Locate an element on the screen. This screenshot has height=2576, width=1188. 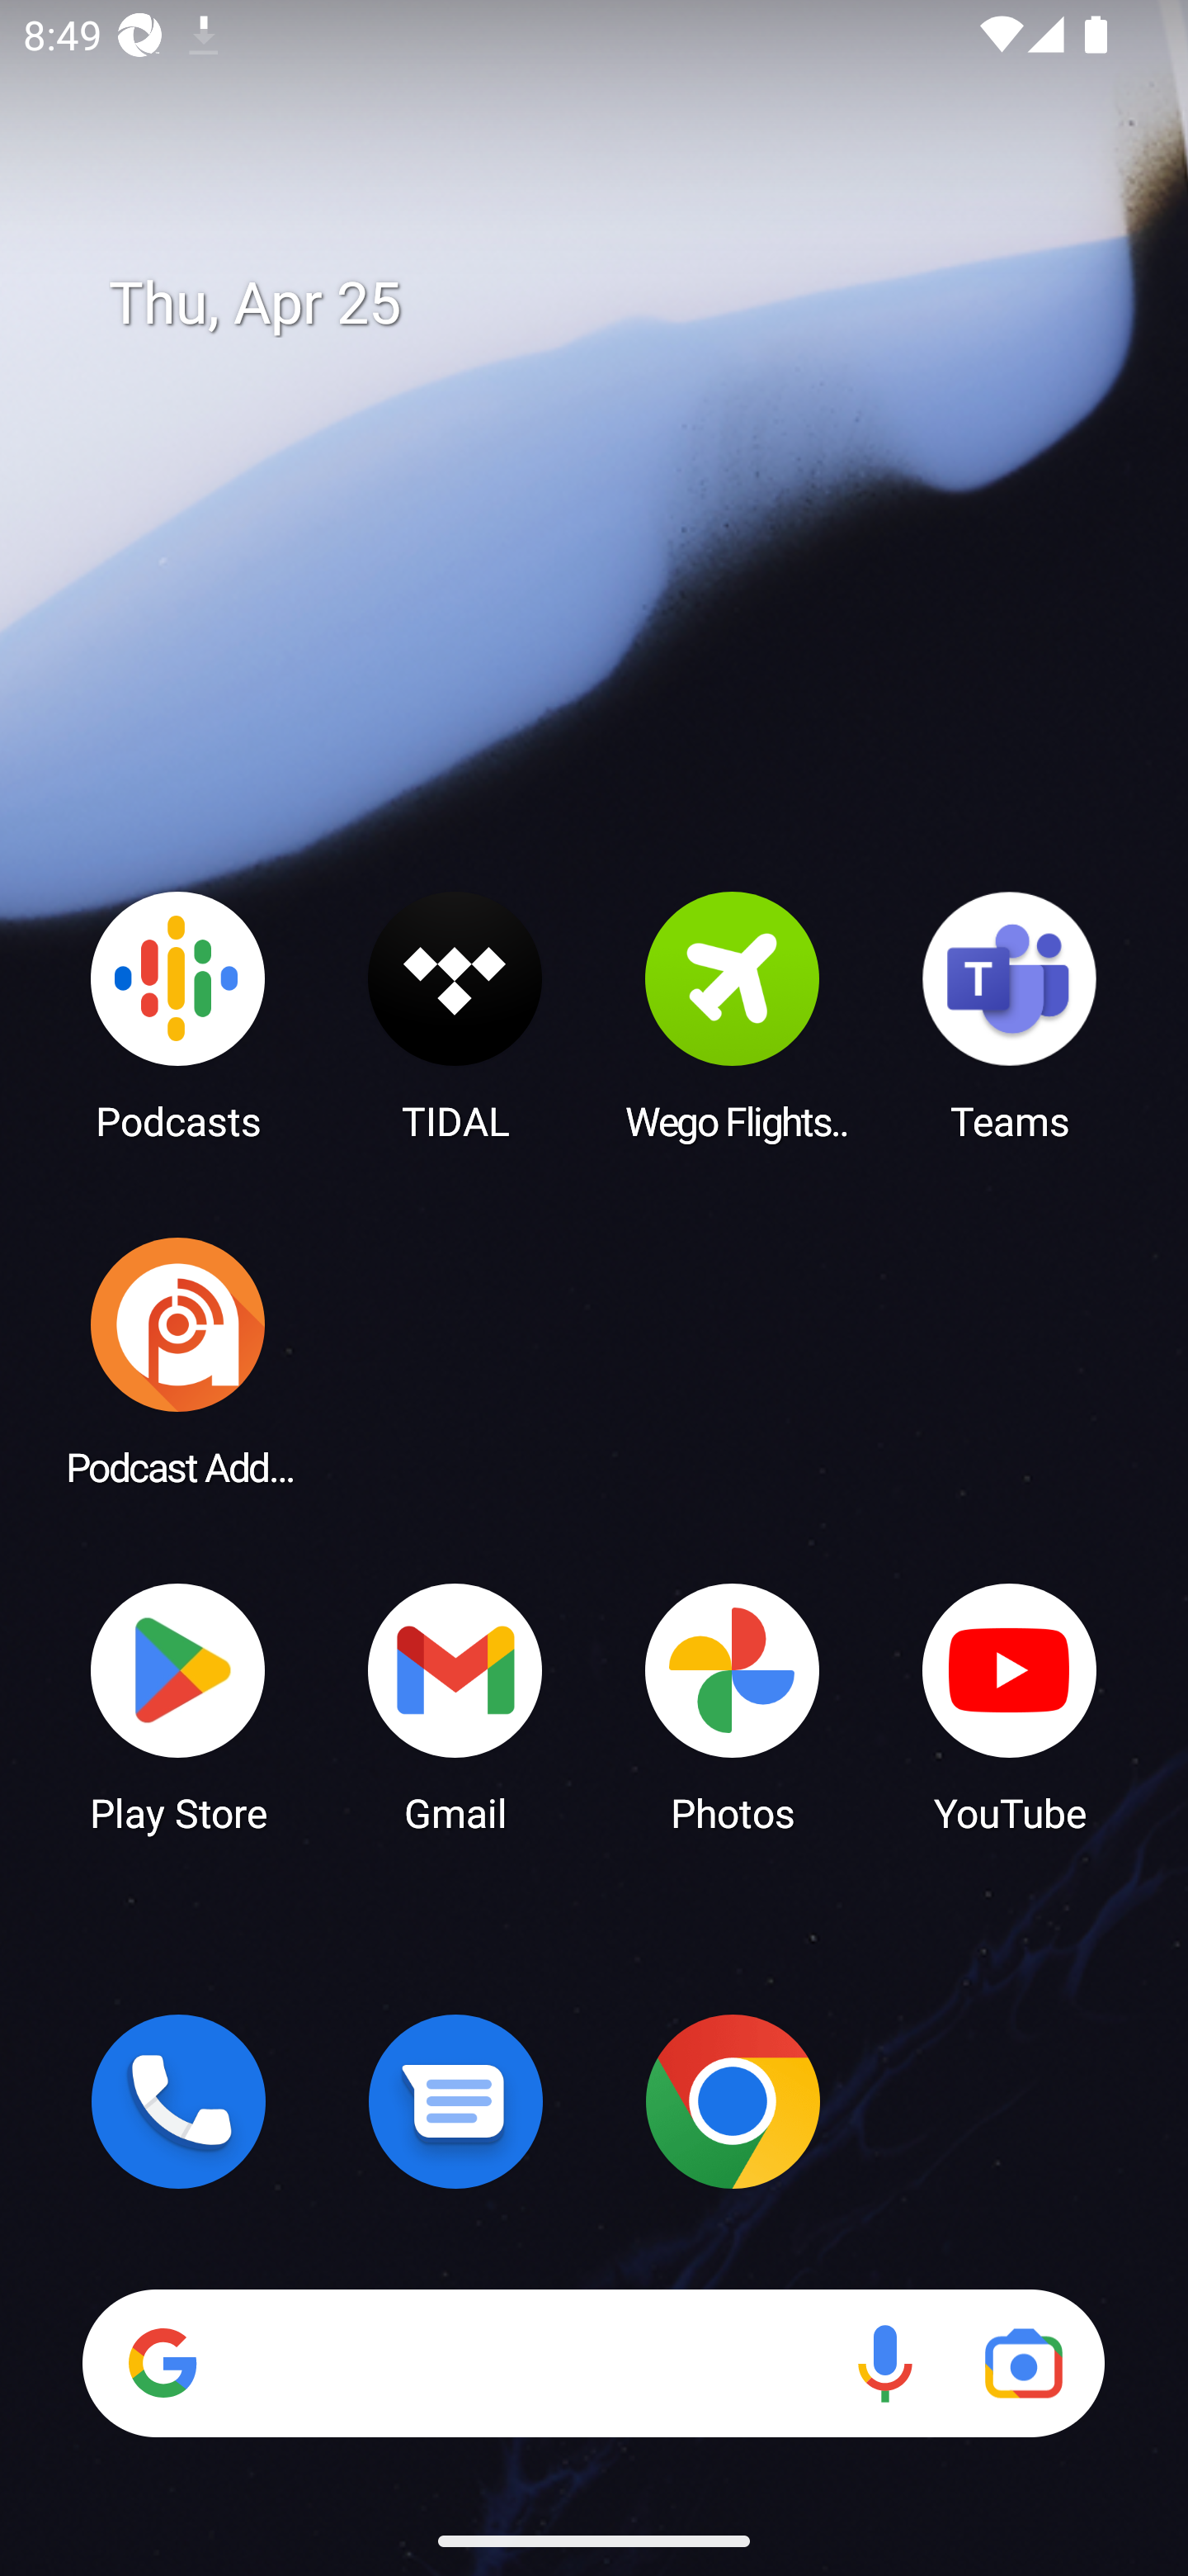
Google Lens is located at coordinates (1023, 2363).